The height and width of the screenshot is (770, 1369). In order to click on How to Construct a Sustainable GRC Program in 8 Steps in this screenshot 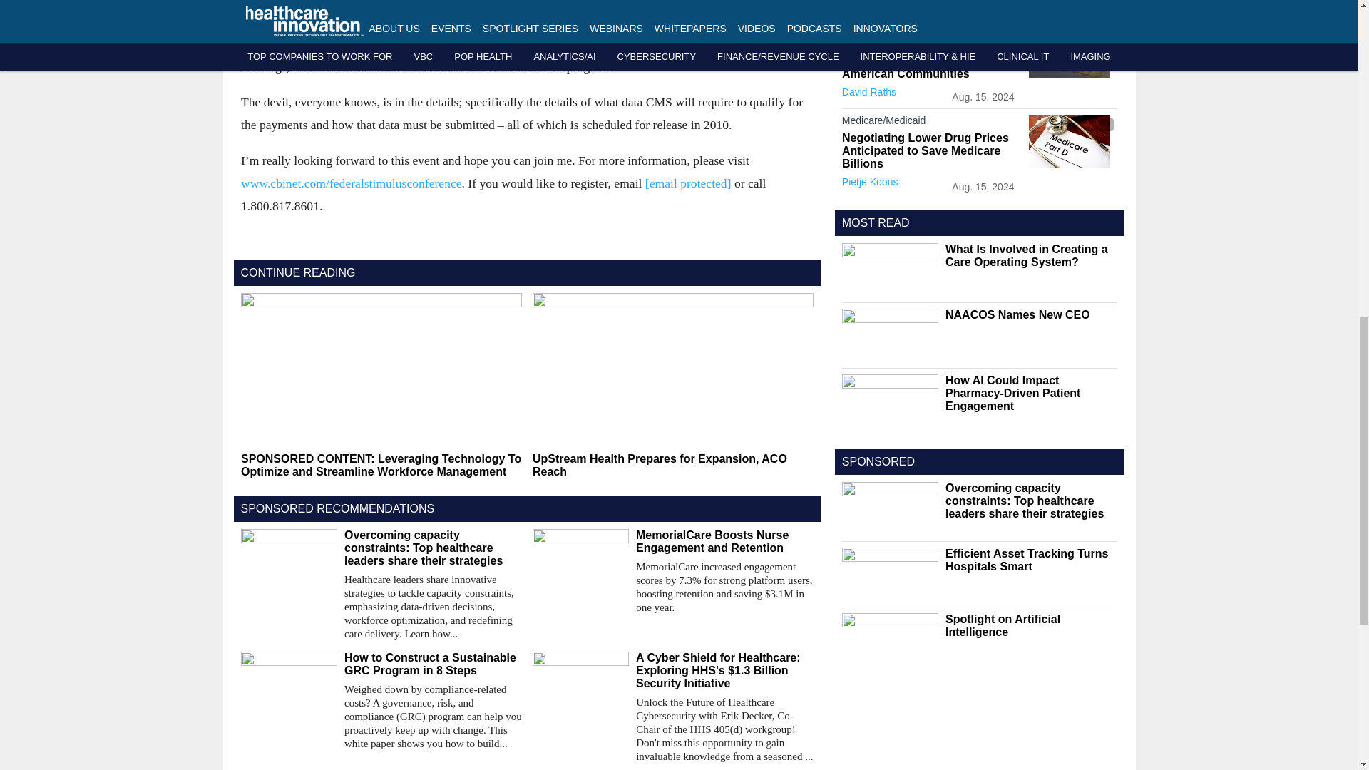, I will do `click(432, 664)`.